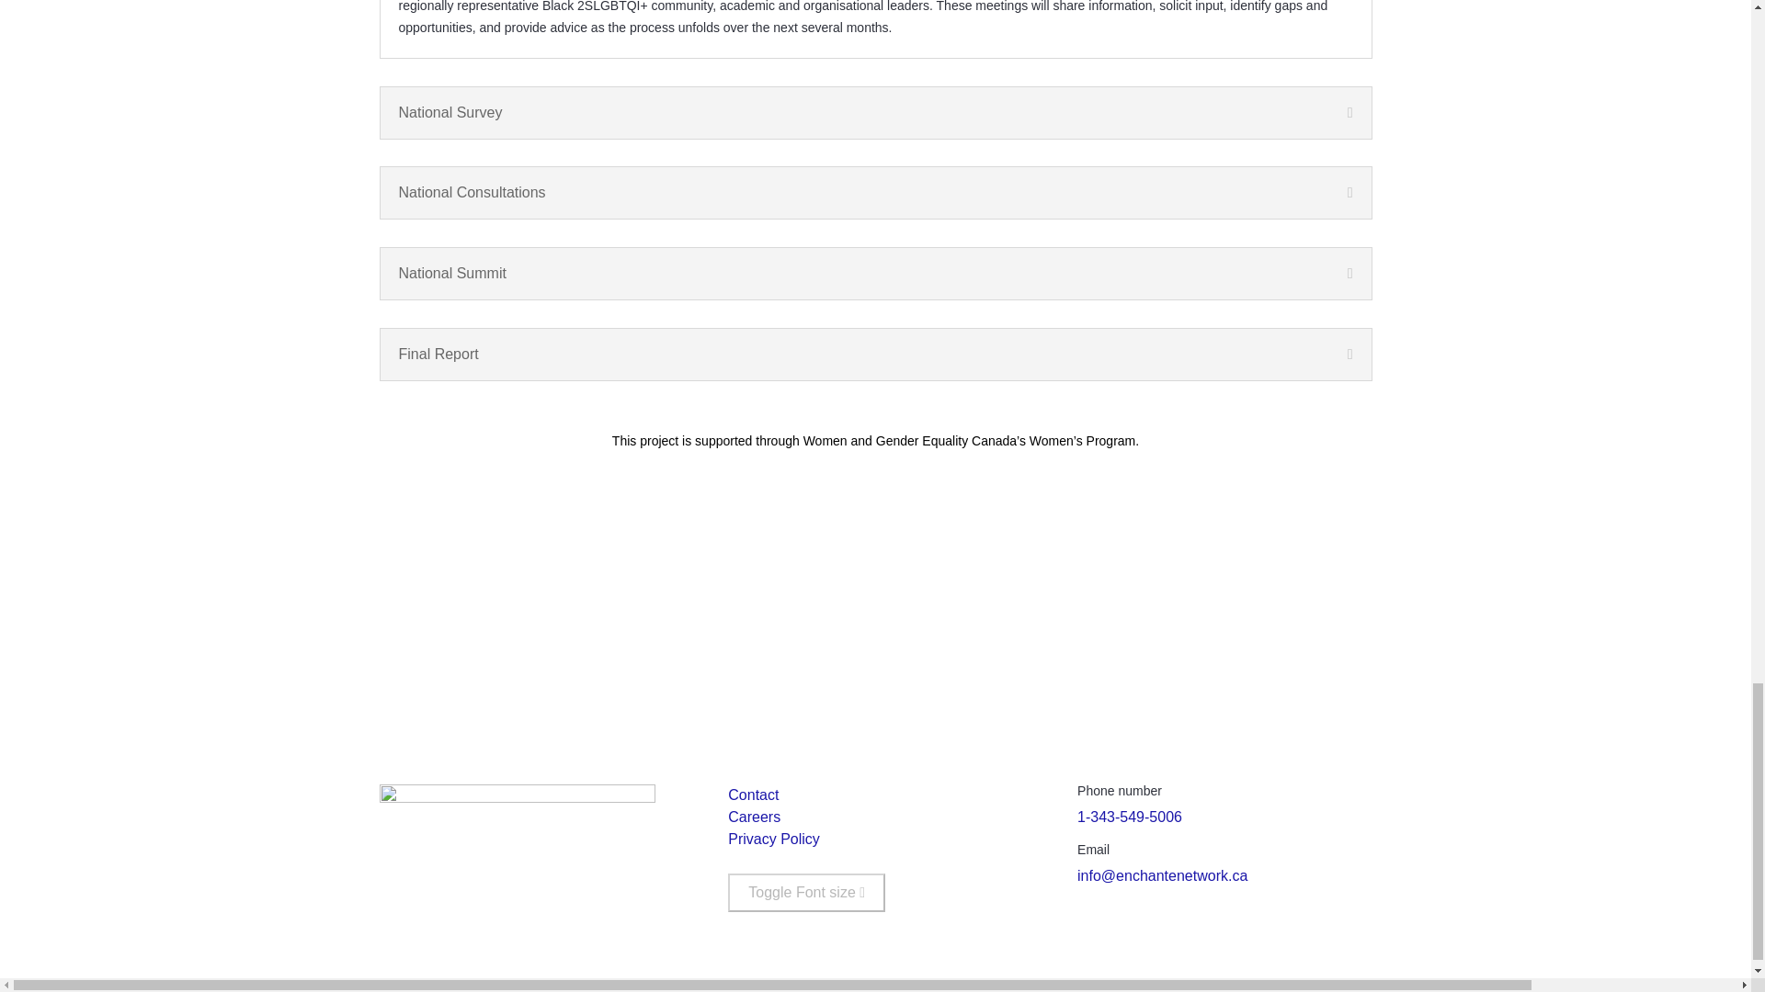  I want to click on 1-343-549-5006, so click(1129, 817).